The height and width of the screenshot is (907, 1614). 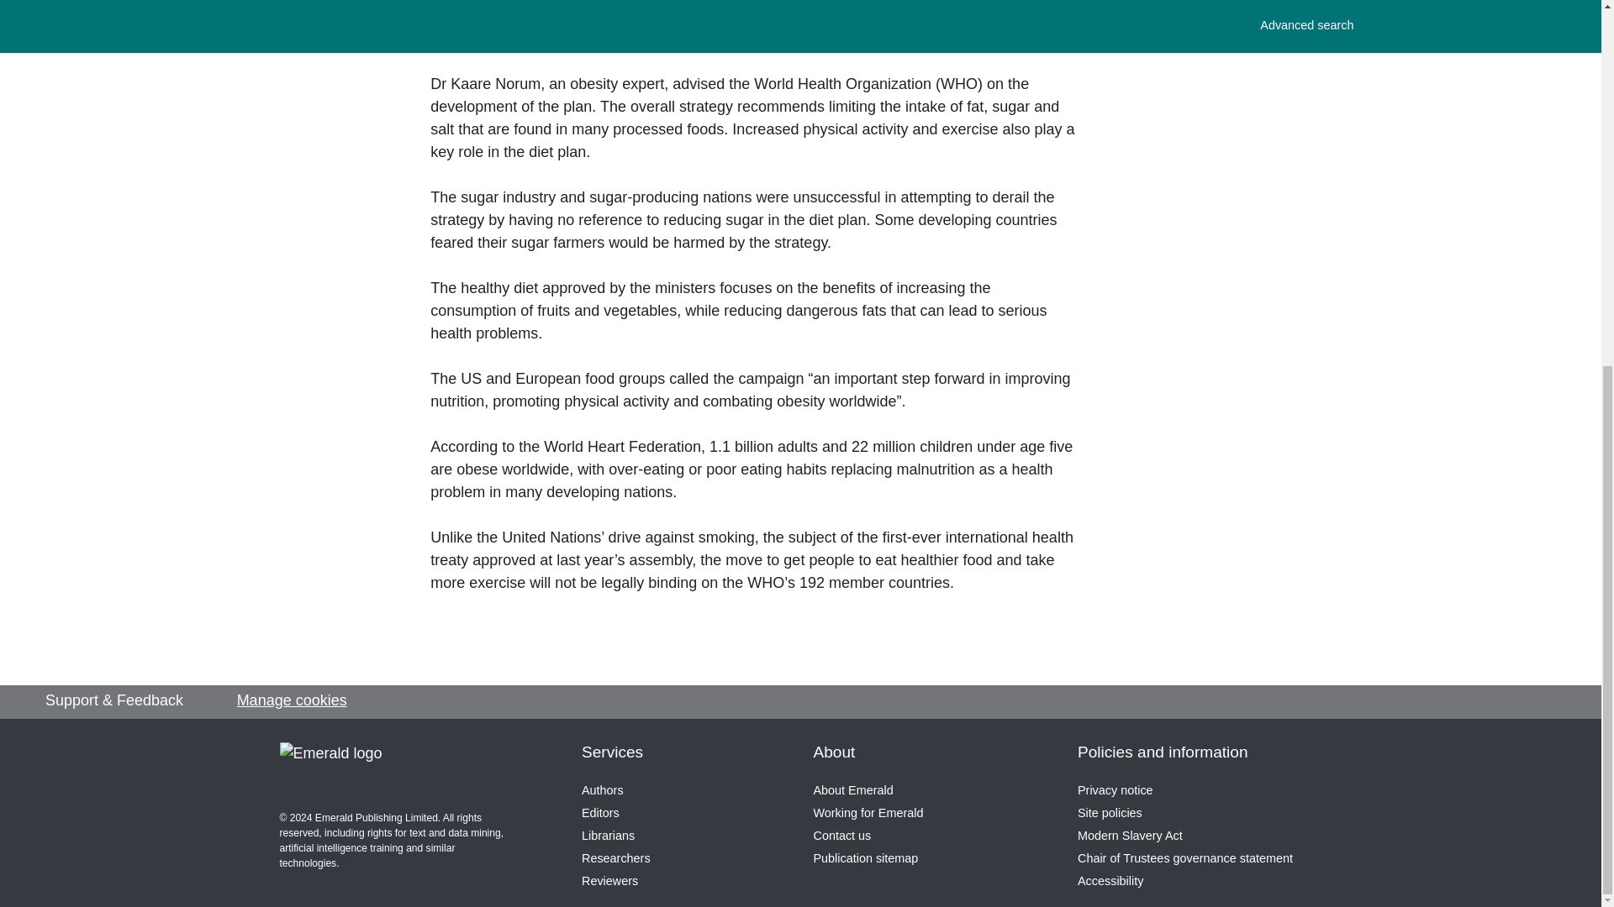 What do you see at coordinates (607, 836) in the screenshot?
I see `Librarians` at bounding box center [607, 836].